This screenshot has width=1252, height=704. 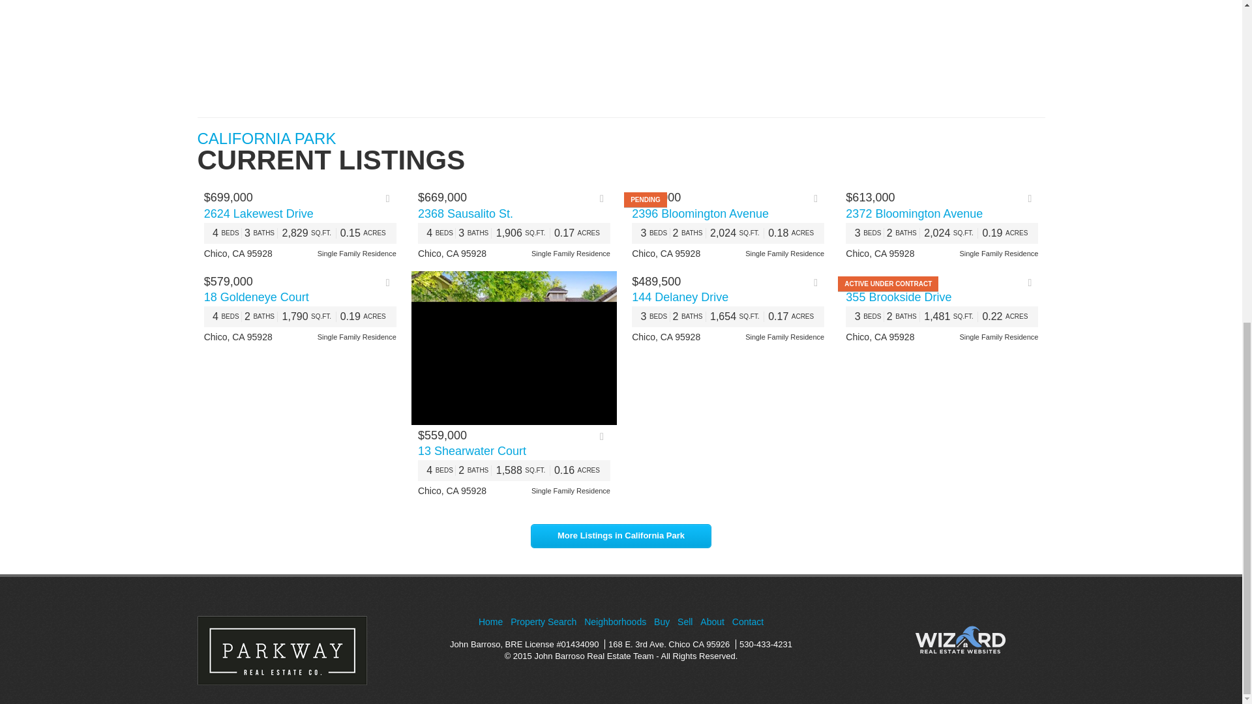 What do you see at coordinates (605, 435) in the screenshot?
I see `Add to Favorites` at bounding box center [605, 435].